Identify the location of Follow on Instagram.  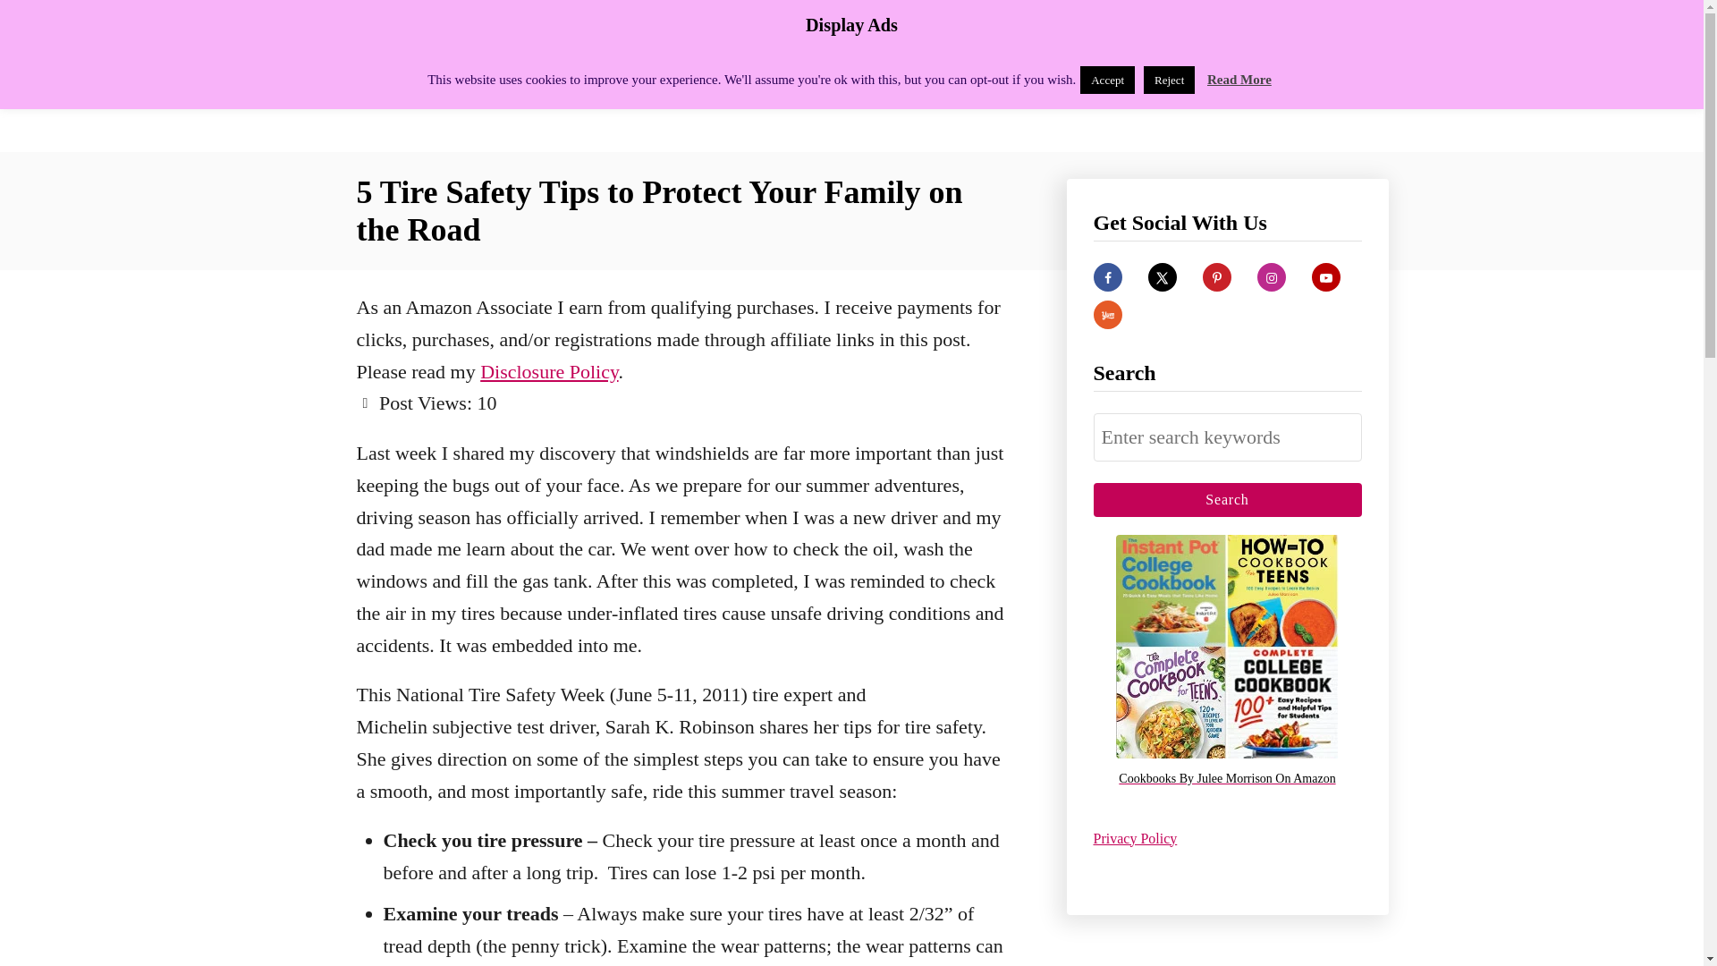
(1272, 277).